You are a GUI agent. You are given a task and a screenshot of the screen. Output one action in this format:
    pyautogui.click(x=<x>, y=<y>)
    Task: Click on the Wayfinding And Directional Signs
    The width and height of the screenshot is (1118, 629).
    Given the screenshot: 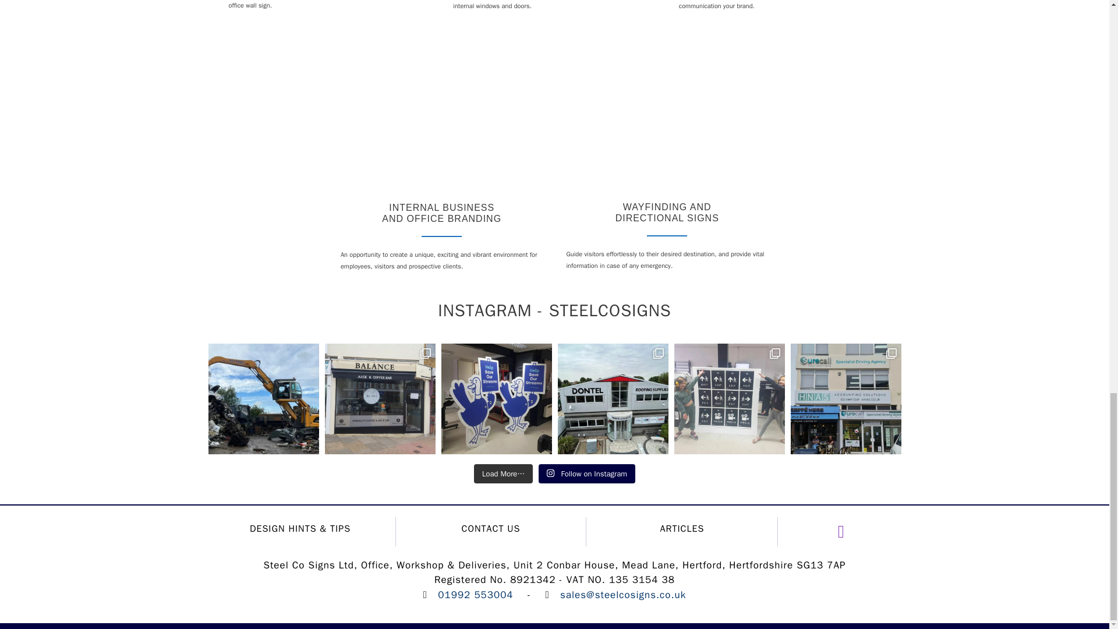 What is the action you would take?
    pyautogui.click(x=667, y=116)
    